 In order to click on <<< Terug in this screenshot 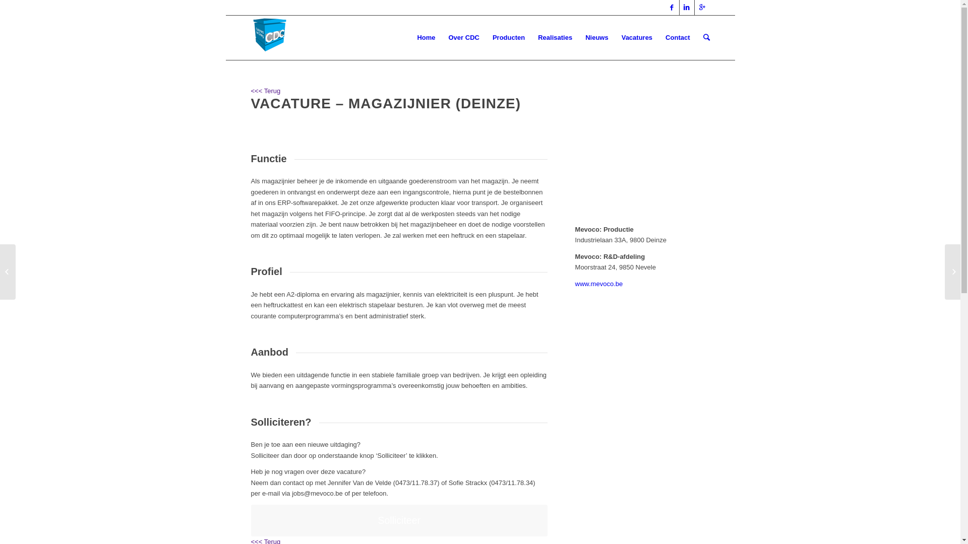, I will do `click(266, 91)`.